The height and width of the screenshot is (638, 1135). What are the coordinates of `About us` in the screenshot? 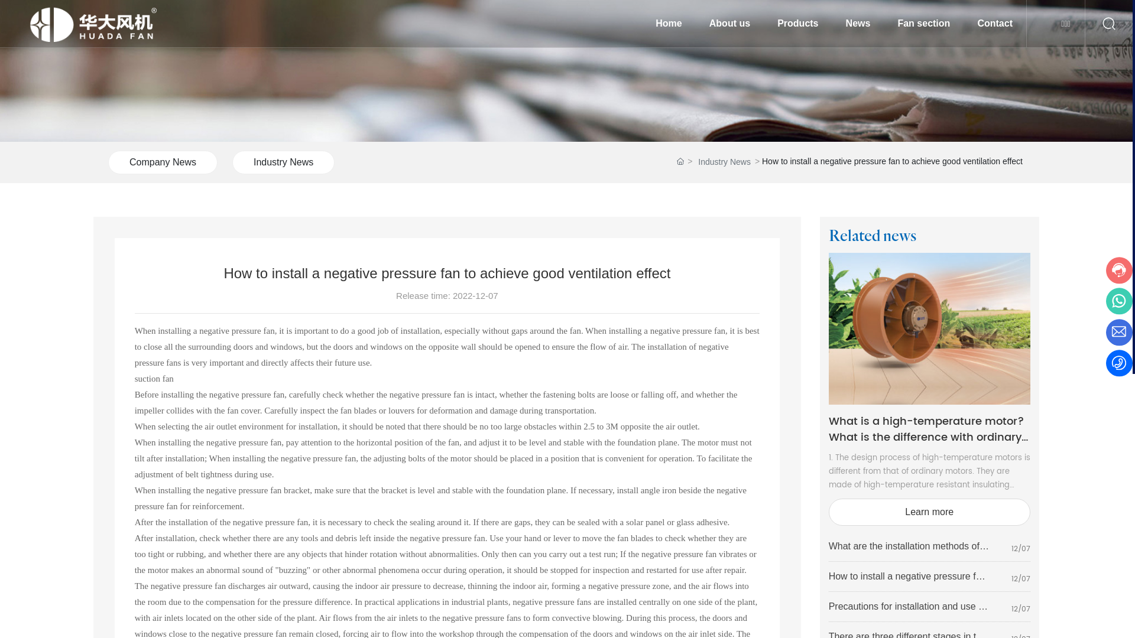 It's located at (729, 24).